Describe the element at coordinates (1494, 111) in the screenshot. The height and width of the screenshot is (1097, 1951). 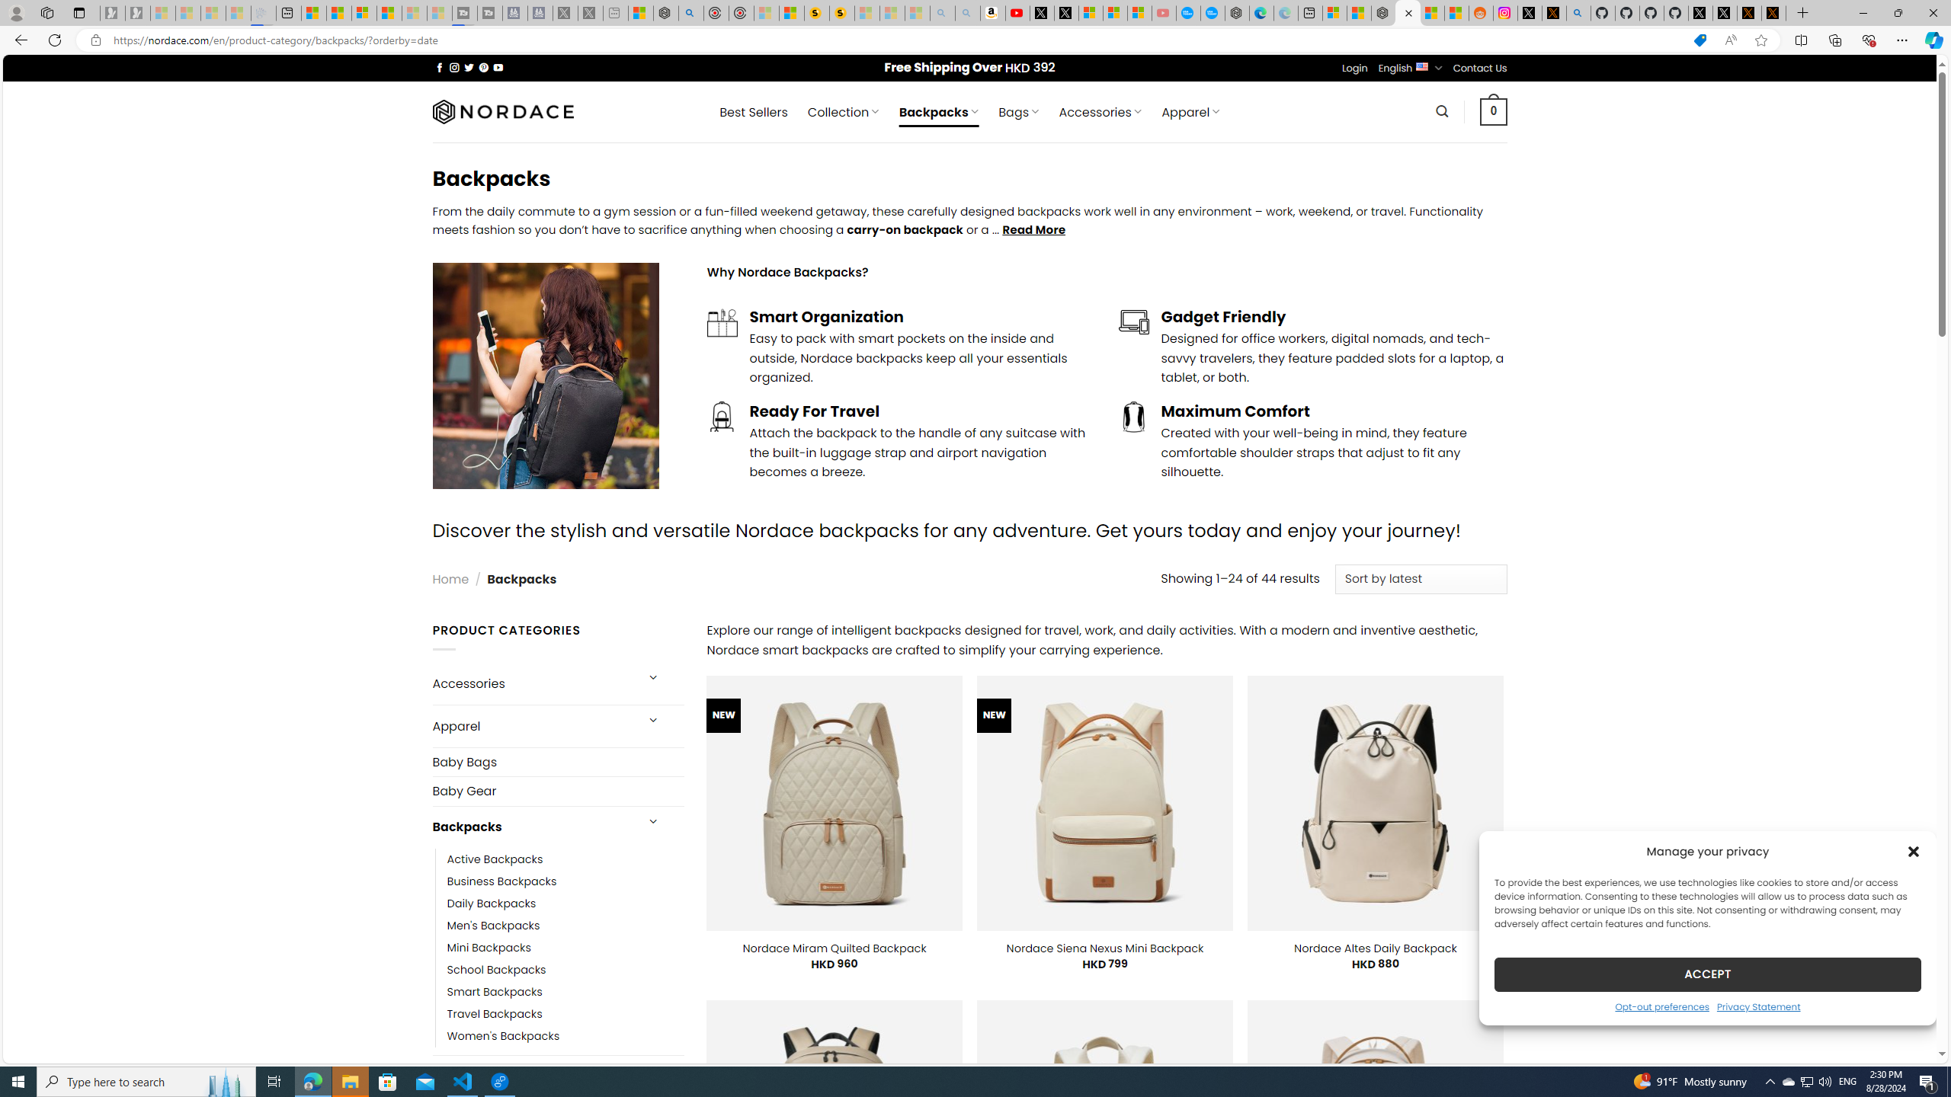
I see `  0  ` at that location.